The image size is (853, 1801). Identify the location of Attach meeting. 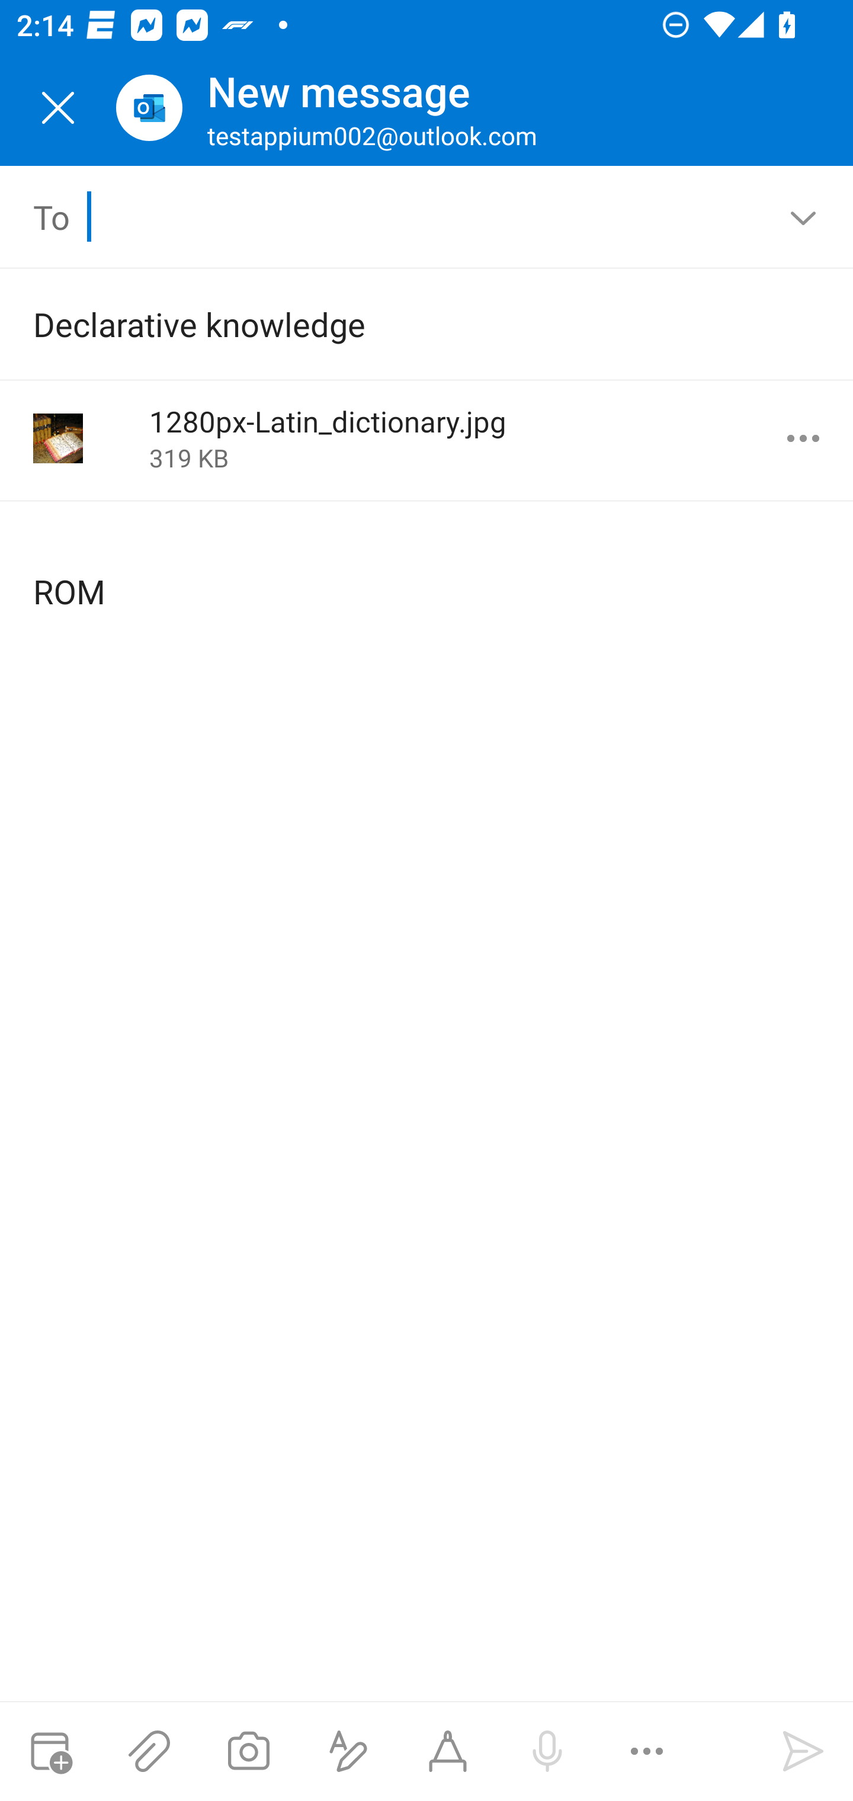
(50, 1751).